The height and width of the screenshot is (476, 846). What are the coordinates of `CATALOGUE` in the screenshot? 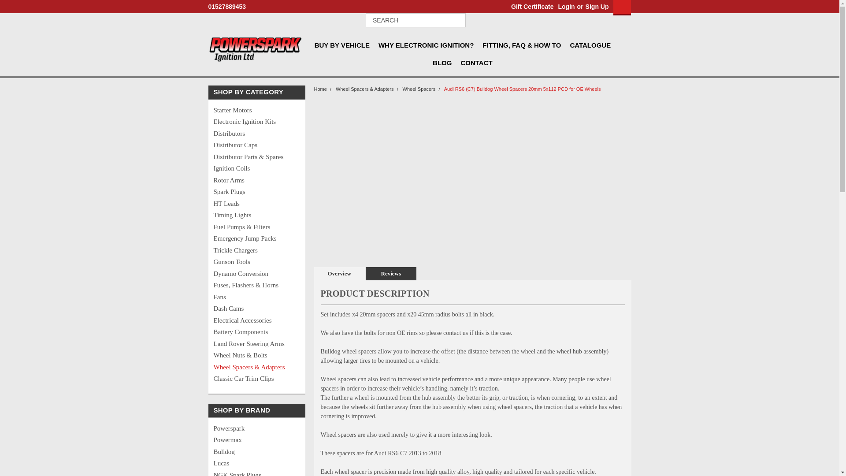 It's located at (594, 45).